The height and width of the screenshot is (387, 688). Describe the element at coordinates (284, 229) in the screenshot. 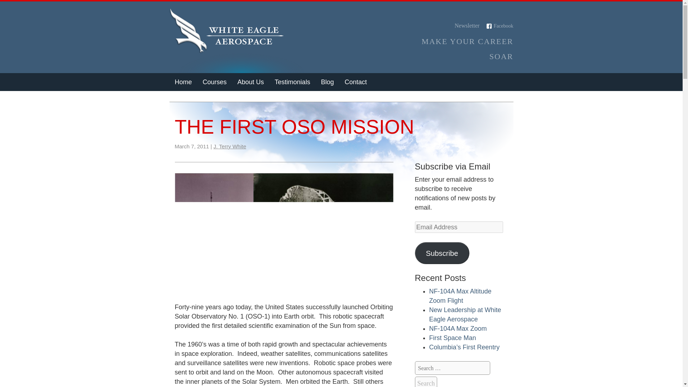

I see `OSO-1` at that location.